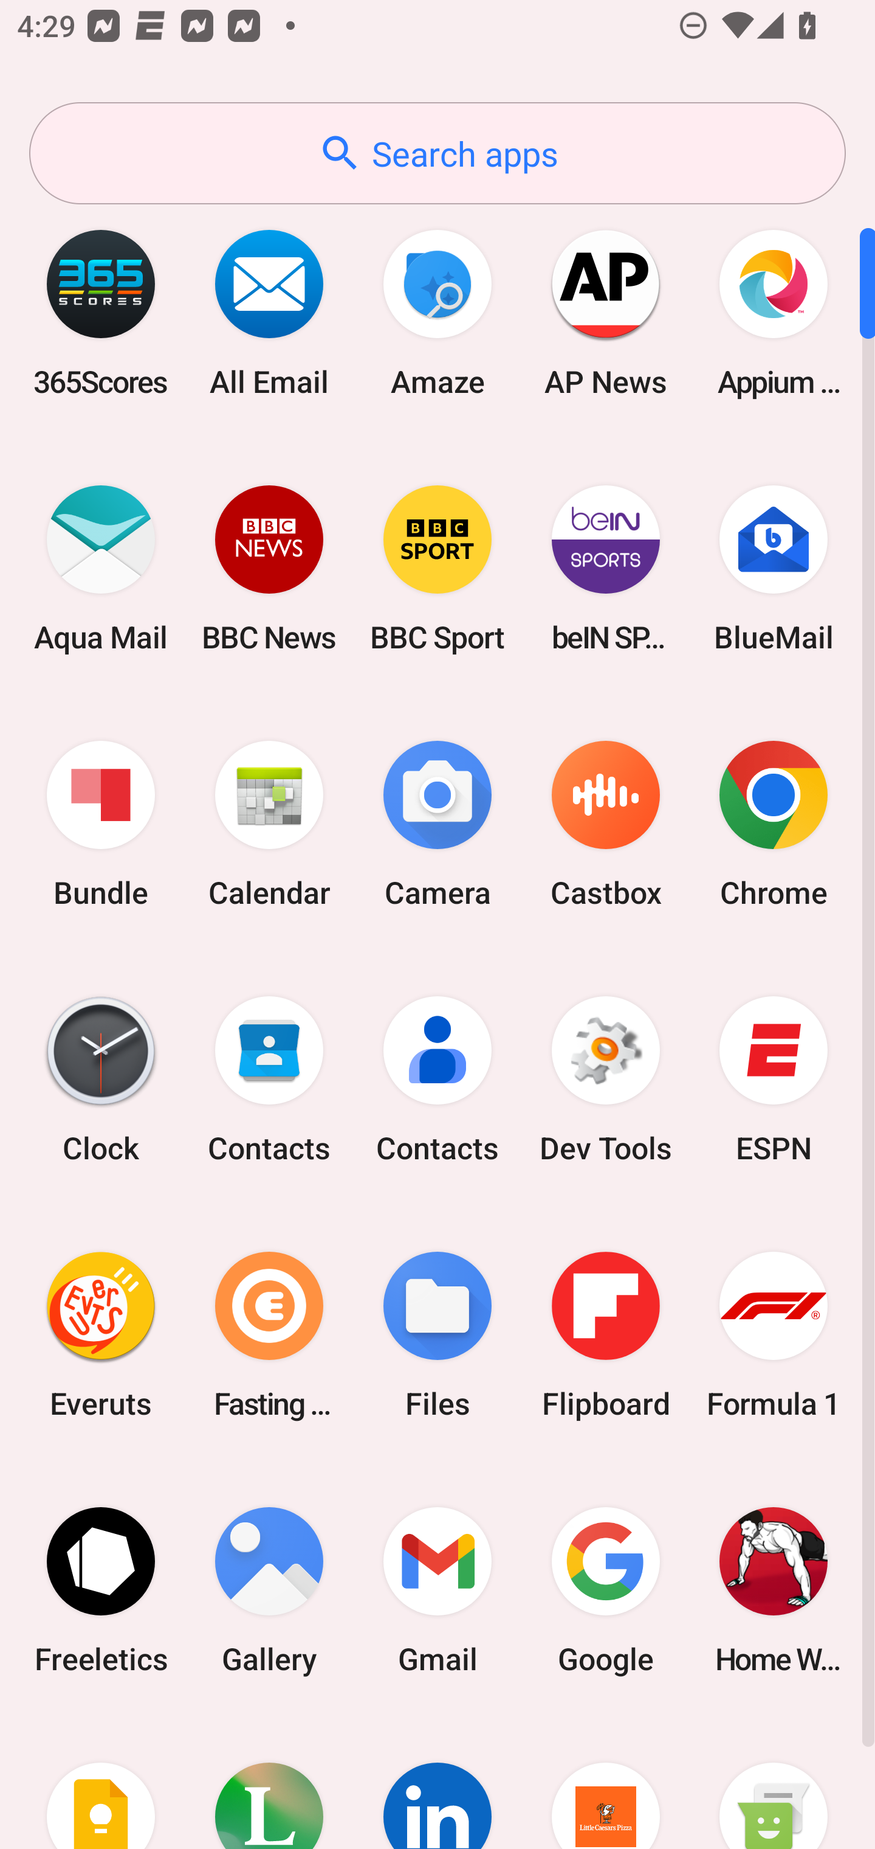 This screenshot has height=1849, width=875. I want to click on beIN SPORTS, so click(605, 568).